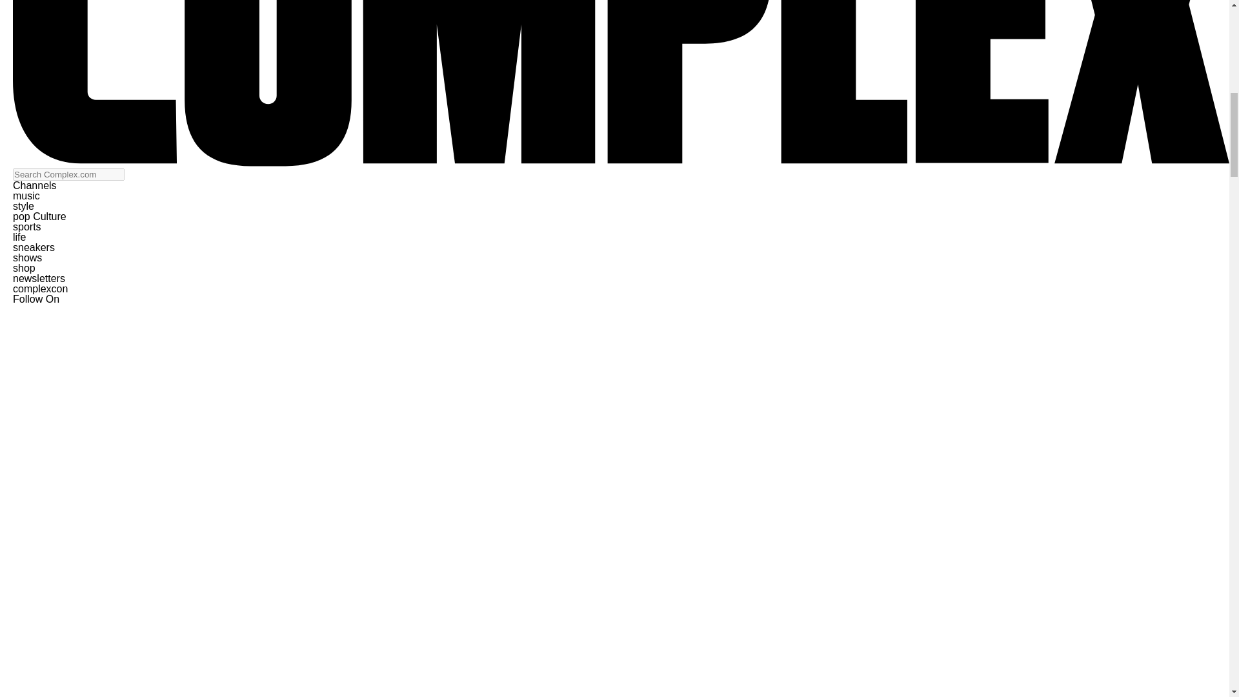  Describe the element at coordinates (26, 227) in the screenshot. I see `sports` at that location.